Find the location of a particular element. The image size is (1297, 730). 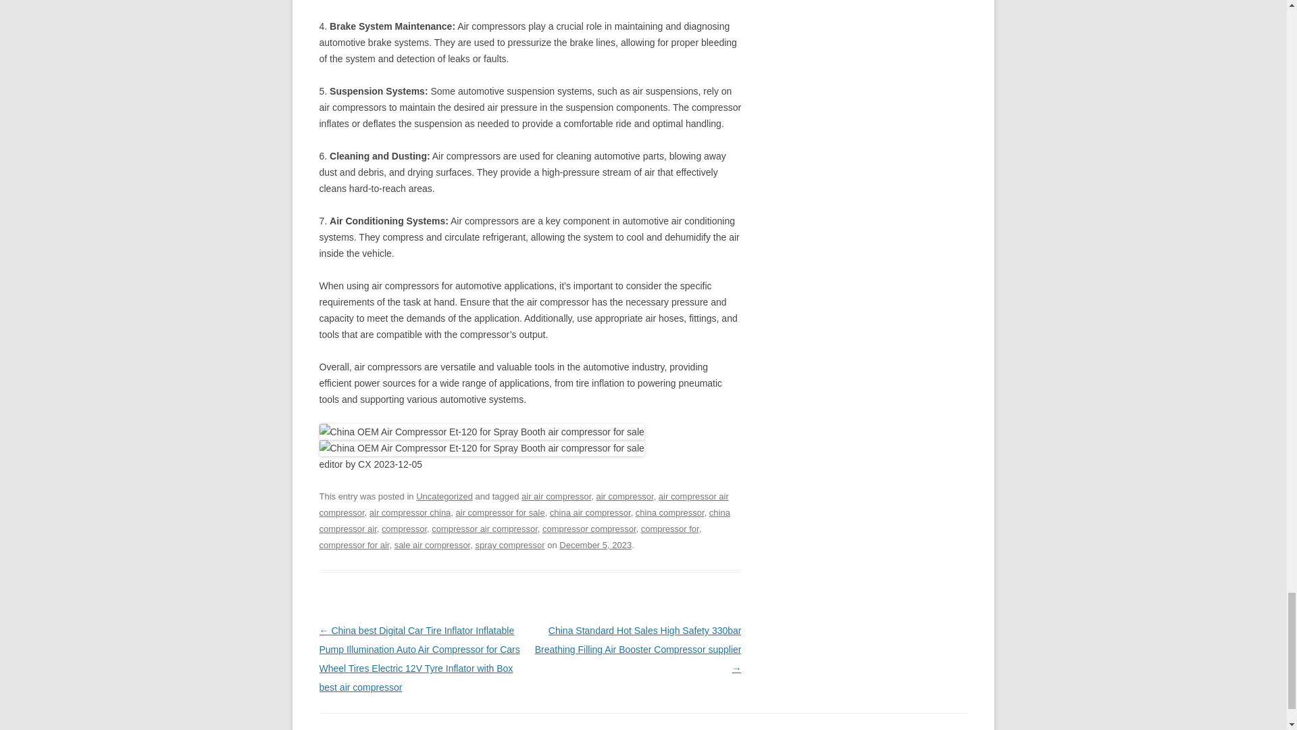

compressor compressor is located at coordinates (589, 529).